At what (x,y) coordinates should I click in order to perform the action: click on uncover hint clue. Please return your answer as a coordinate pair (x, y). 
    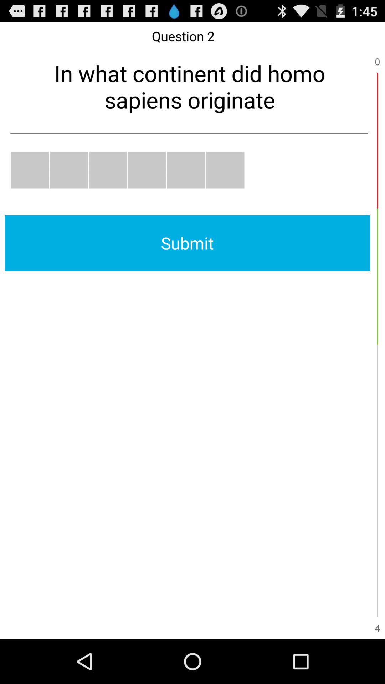
    Looking at the image, I should click on (147, 170).